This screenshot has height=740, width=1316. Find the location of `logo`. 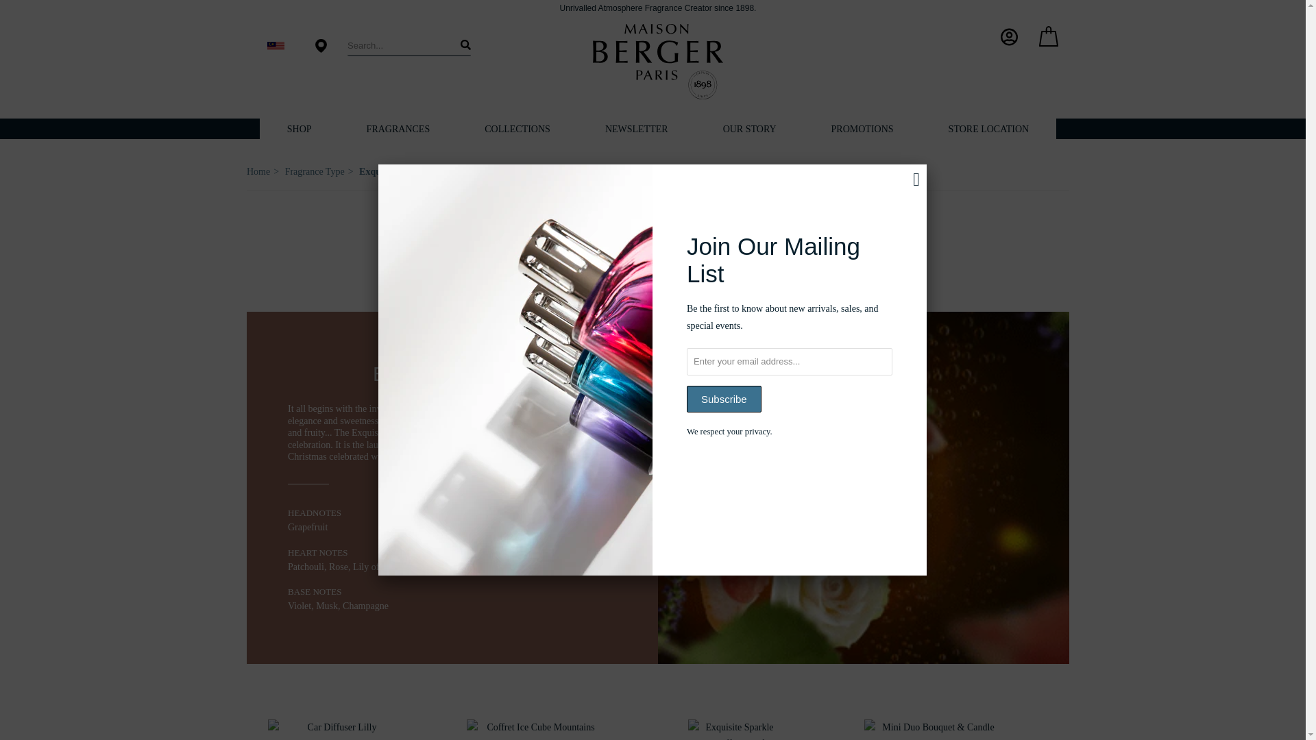

logo is located at coordinates (658, 61).